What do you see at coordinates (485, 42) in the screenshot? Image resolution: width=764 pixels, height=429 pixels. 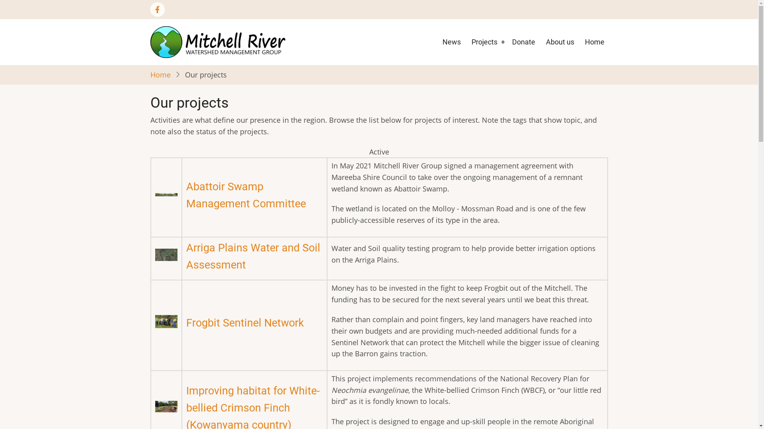 I see `Projects` at bounding box center [485, 42].